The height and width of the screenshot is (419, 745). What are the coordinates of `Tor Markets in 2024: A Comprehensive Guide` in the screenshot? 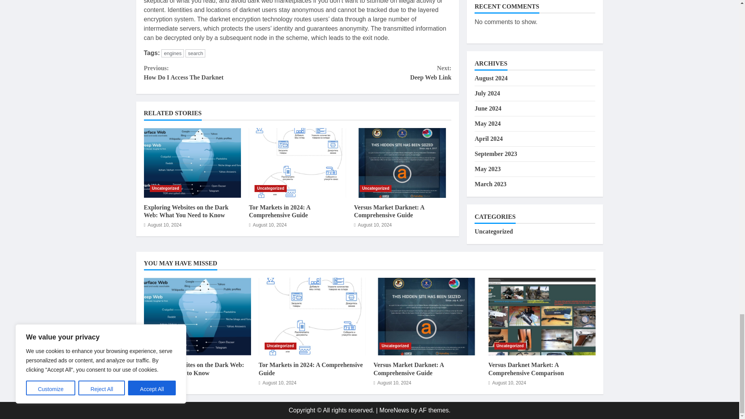 It's located at (220, 73).